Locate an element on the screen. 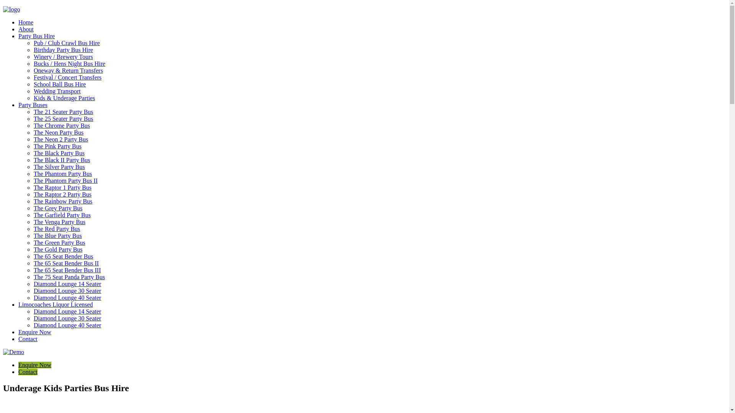 Image resolution: width=735 pixels, height=413 pixels. The Grey Party Bus is located at coordinates (58, 208).